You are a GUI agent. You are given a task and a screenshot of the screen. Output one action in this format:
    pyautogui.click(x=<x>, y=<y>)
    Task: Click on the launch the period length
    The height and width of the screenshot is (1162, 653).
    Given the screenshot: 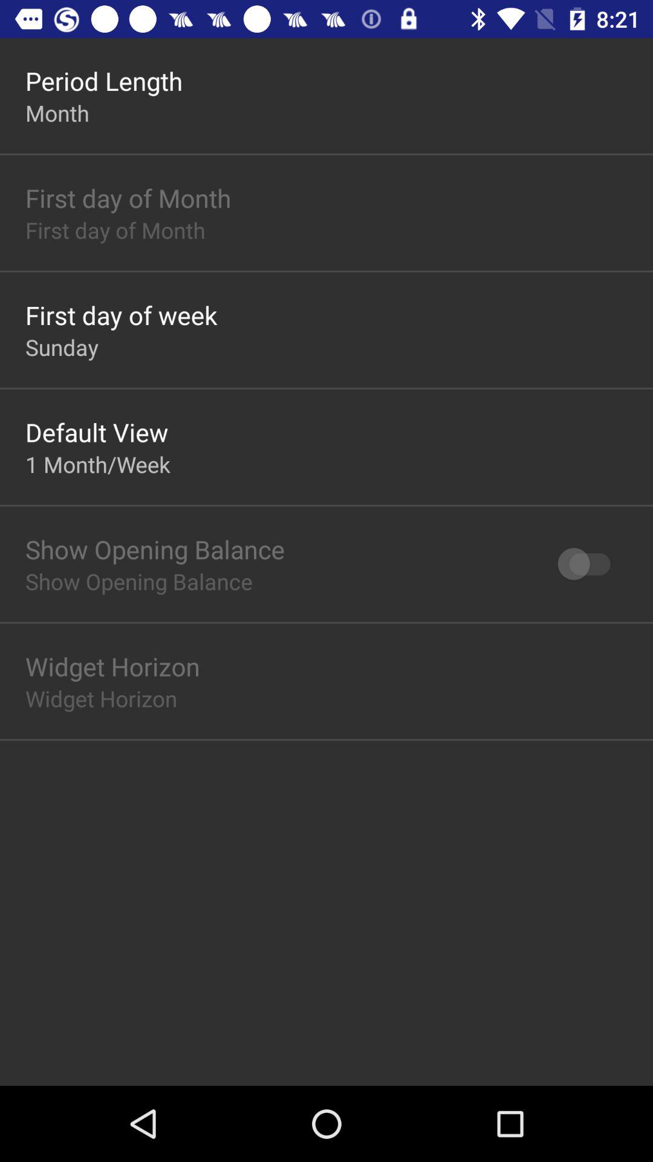 What is the action you would take?
    pyautogui.click(x=104, y=81)
    